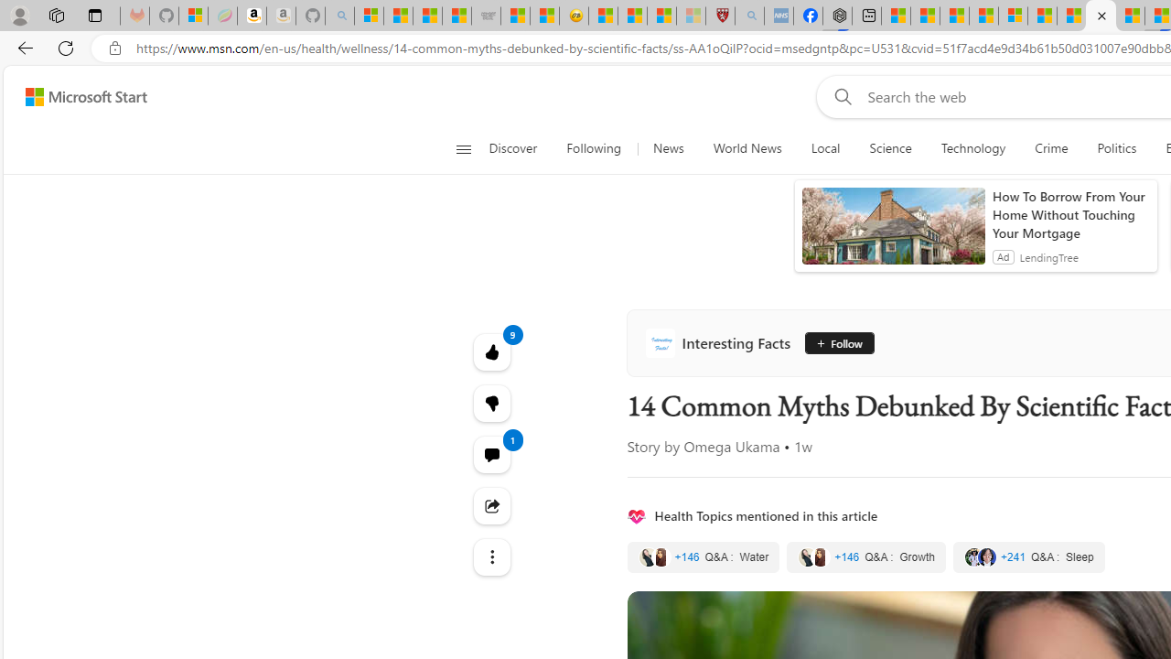 The width and height of the screenshot is (1171, 659). What do you see at coordinates (602, 16) in the screenshot?
I see `Recipes - MSN` at bounding box center [602, 16].